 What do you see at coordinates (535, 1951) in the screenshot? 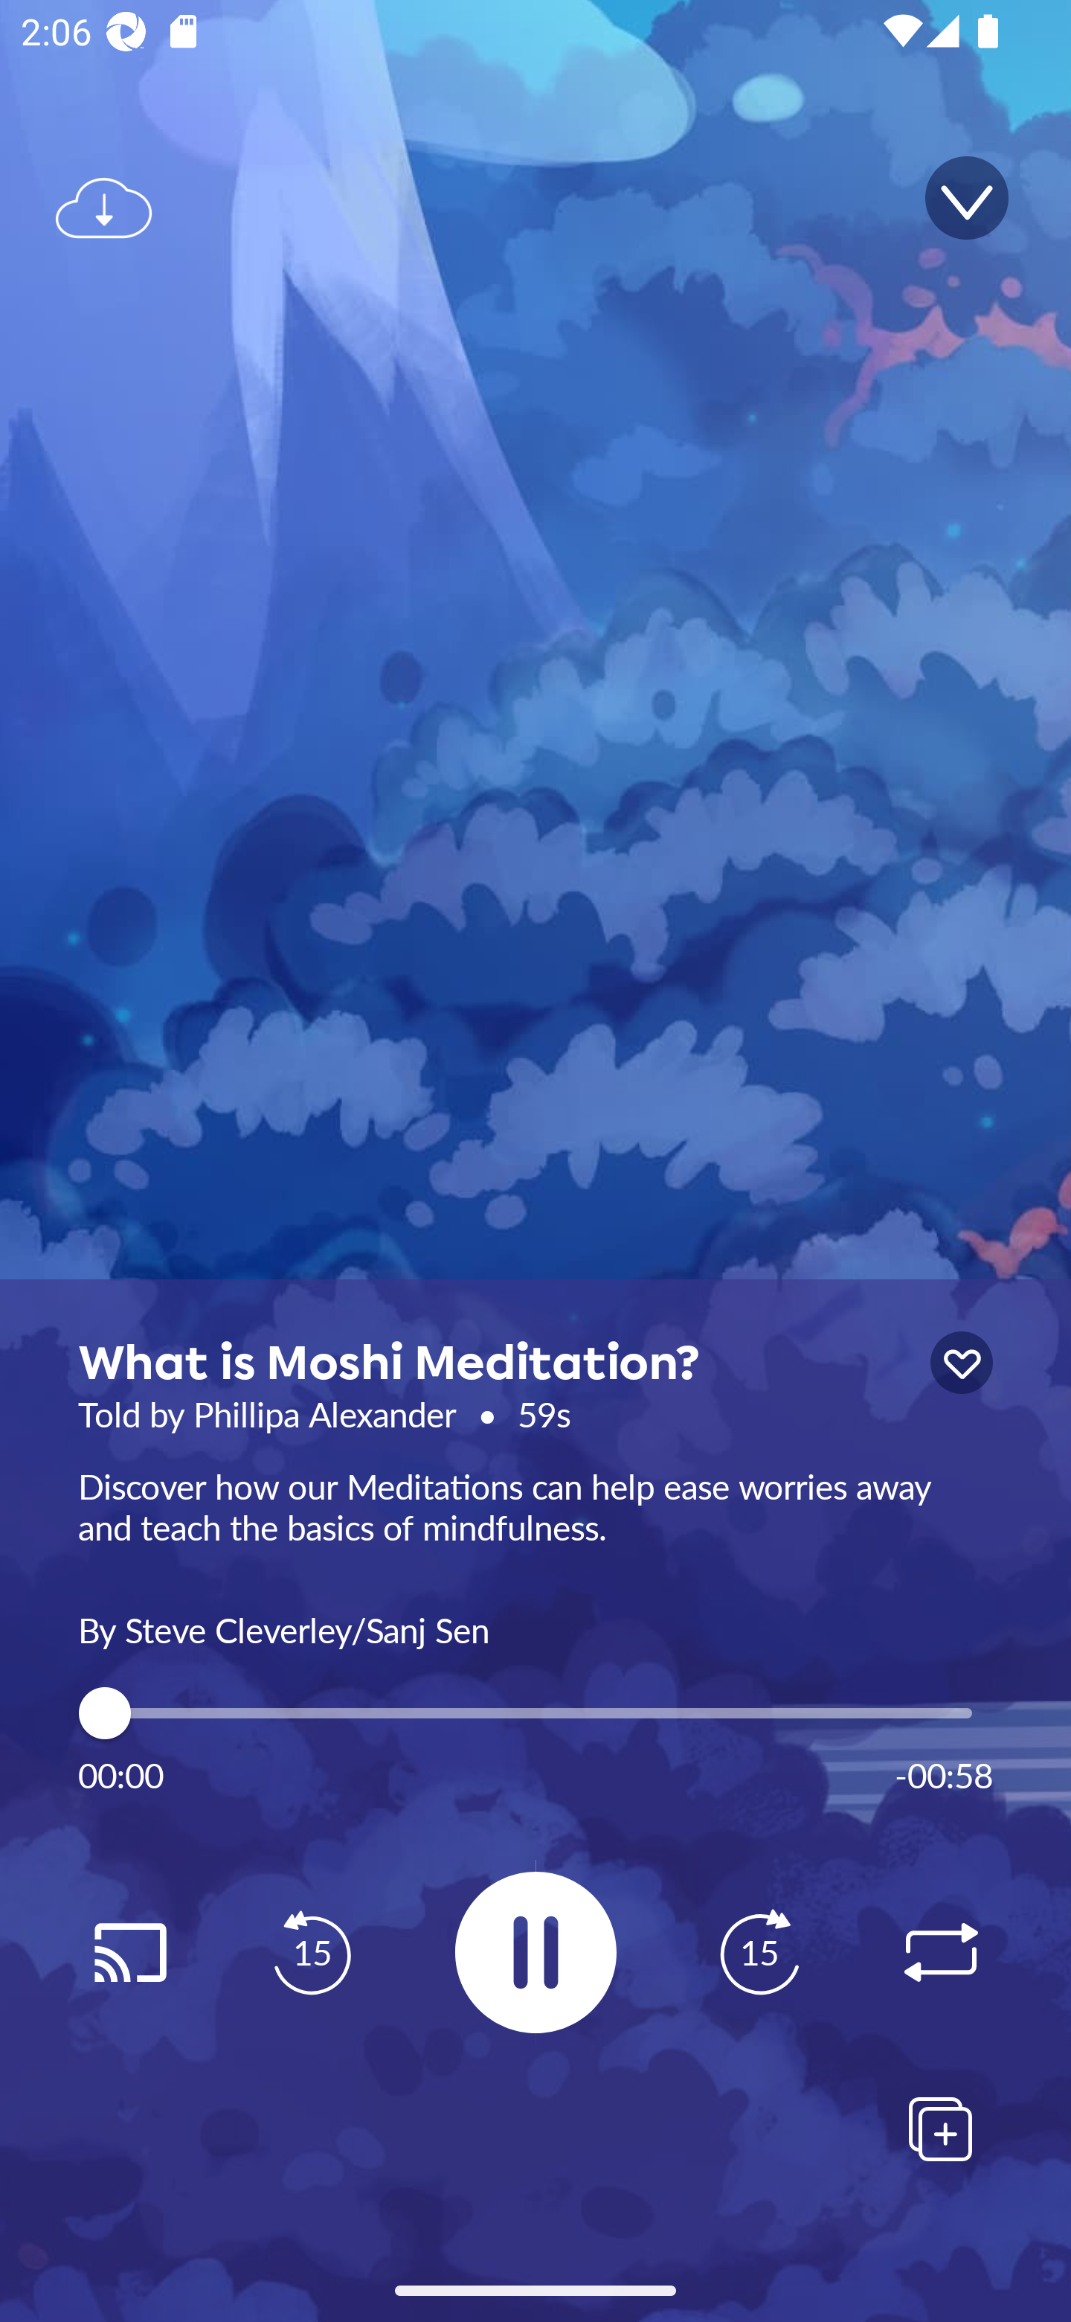
I see `5.2542373E-4 Pause` at bounding box center [535, 1951].